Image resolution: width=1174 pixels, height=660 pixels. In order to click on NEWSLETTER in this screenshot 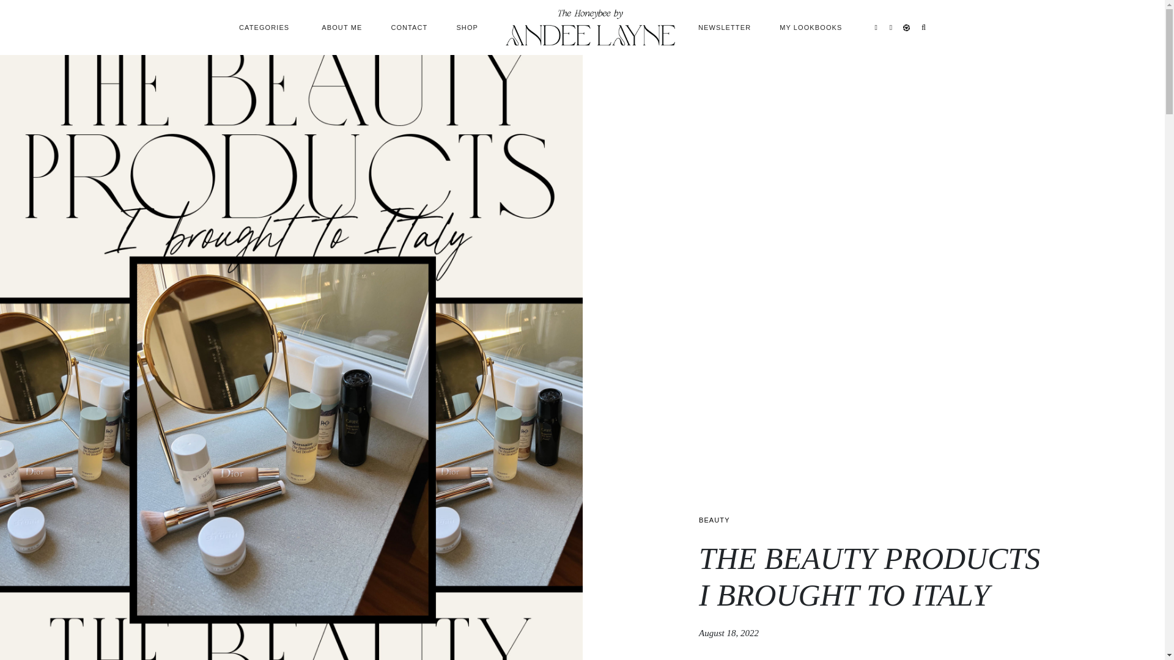, I will do `click(725, 27)`.